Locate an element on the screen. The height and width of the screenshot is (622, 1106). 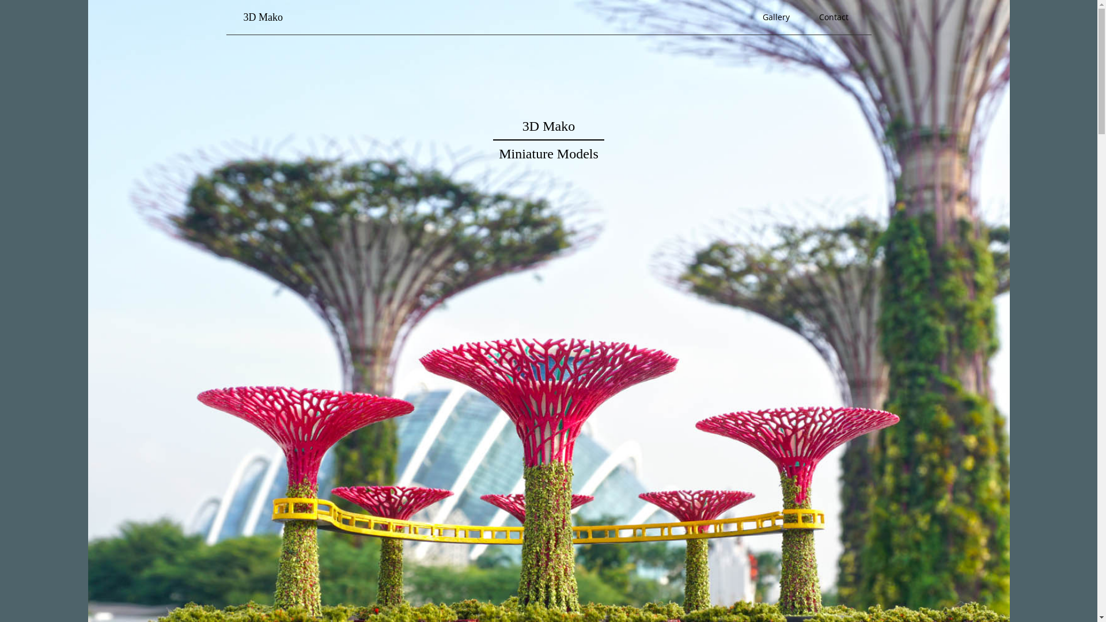
Gallery is located at coordinates (777, 17).